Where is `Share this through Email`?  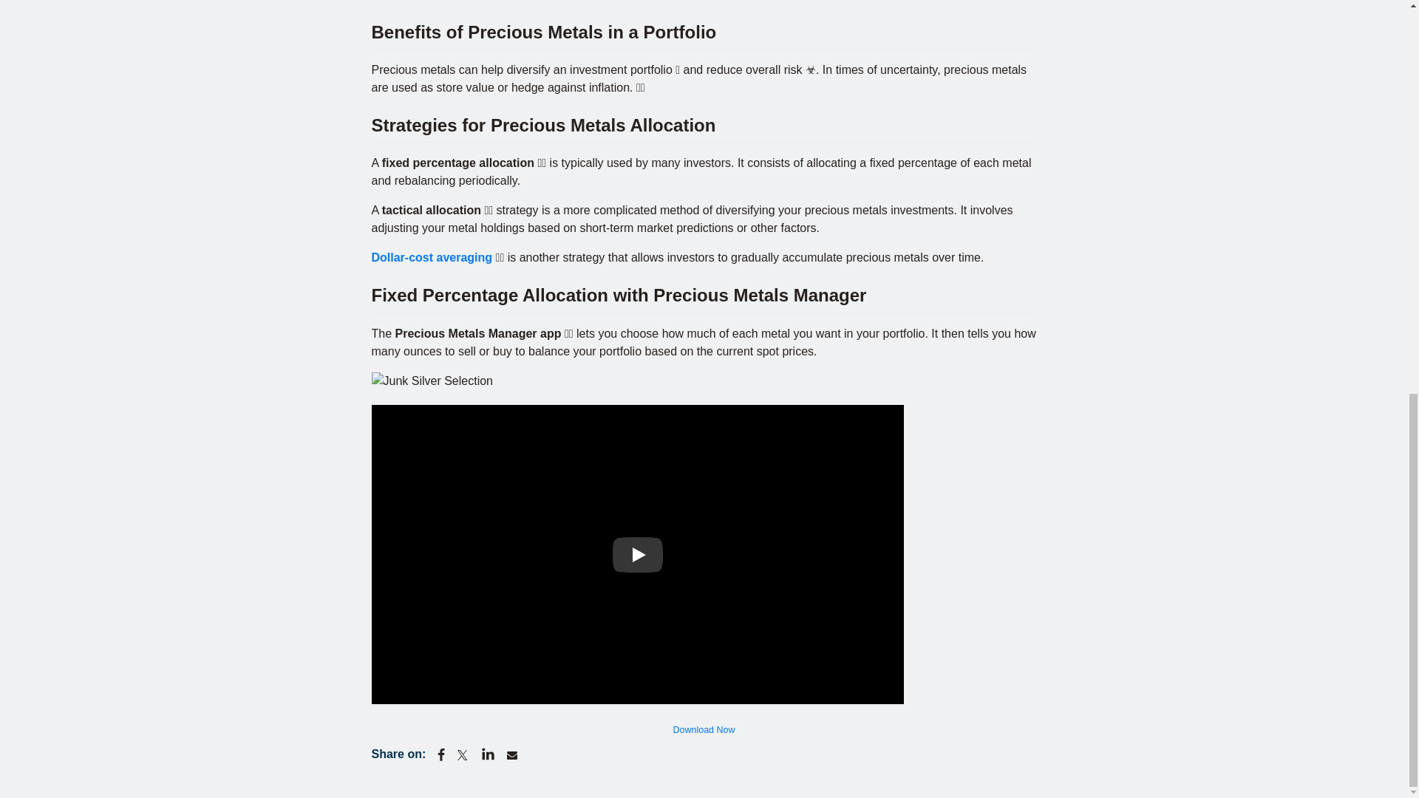
Share this through Email is located at coordinates (511, 755).